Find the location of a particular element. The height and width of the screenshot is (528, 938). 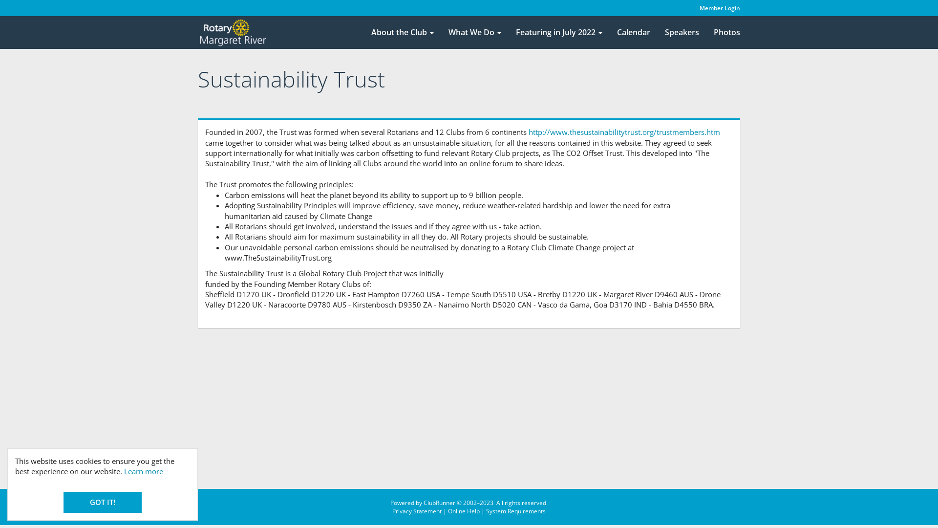

What We Do is located at coordinates (475, 33).